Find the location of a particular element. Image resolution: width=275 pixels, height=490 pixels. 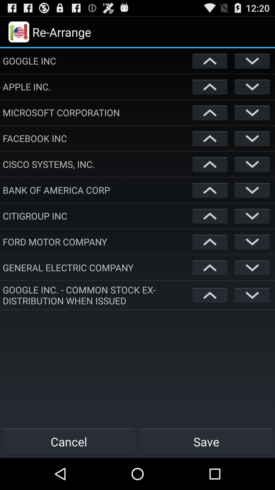

raise on the list is located at coordinates (210, 138).